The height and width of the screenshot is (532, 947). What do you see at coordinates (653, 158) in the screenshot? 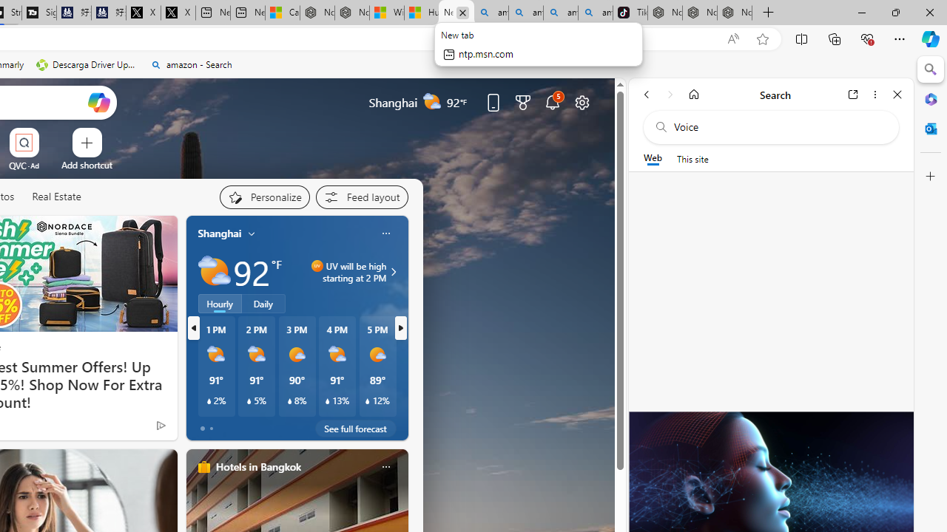
I see `Web scope` at bounding box center [653, 158].